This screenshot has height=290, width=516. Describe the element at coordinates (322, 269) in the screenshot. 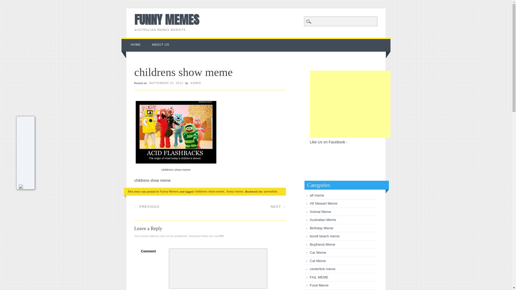

I see `centerlink meme` at that location.